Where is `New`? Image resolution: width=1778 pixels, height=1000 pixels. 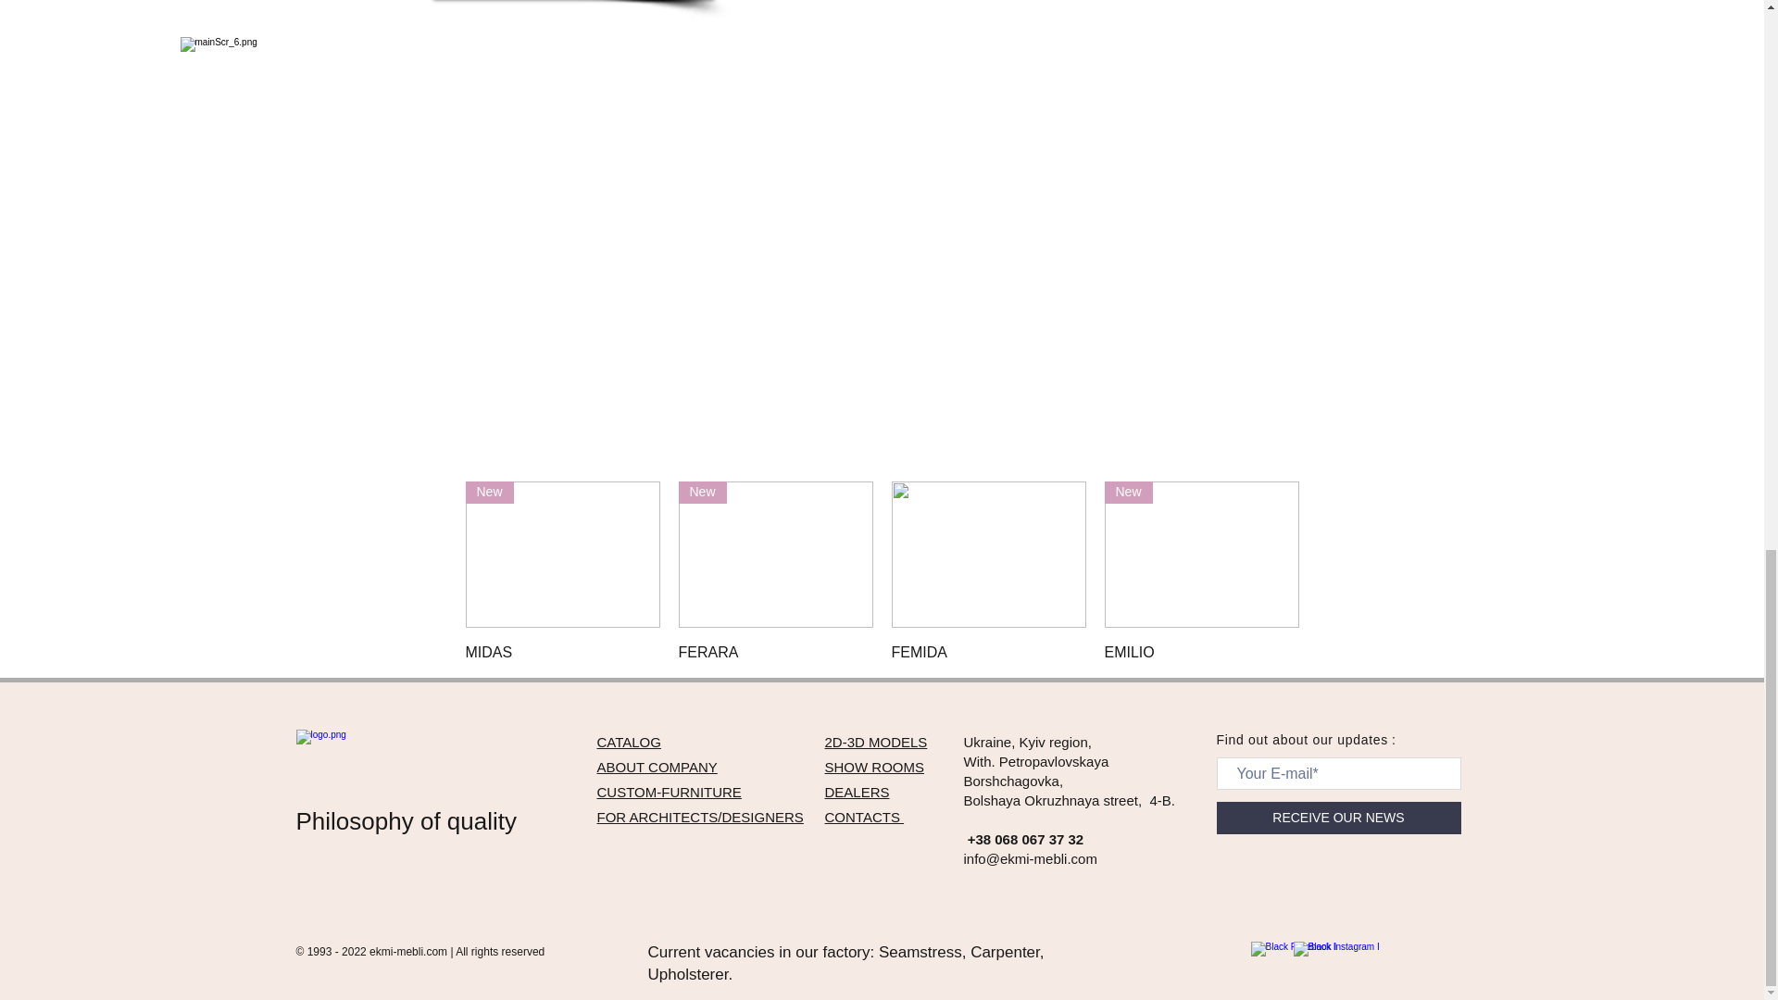 New is located at coordinates (774, 554).